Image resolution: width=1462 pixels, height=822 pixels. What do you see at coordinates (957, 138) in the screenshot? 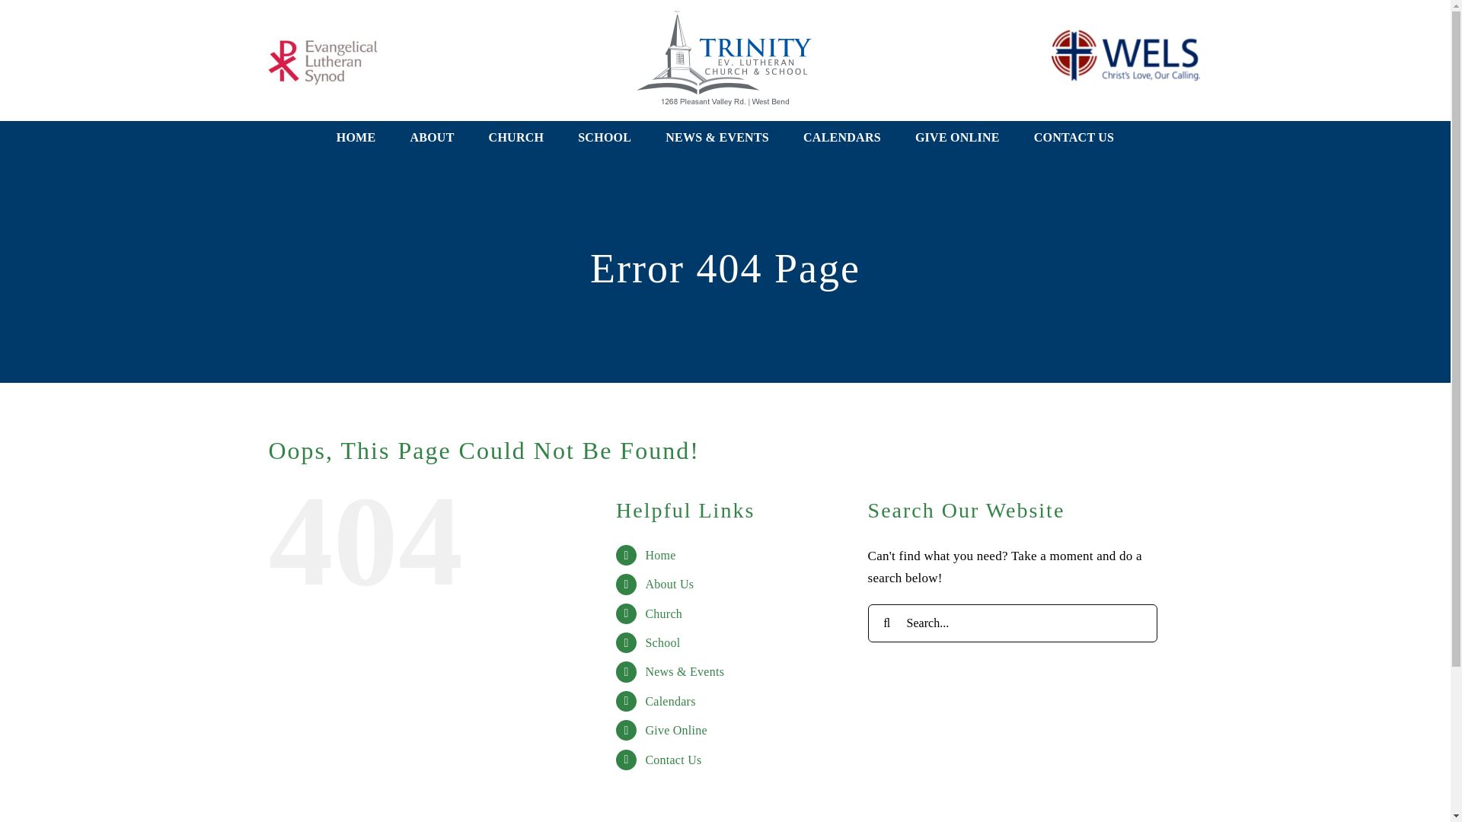
I see `GIVE ONLINE` at bounding box center [957, 138].